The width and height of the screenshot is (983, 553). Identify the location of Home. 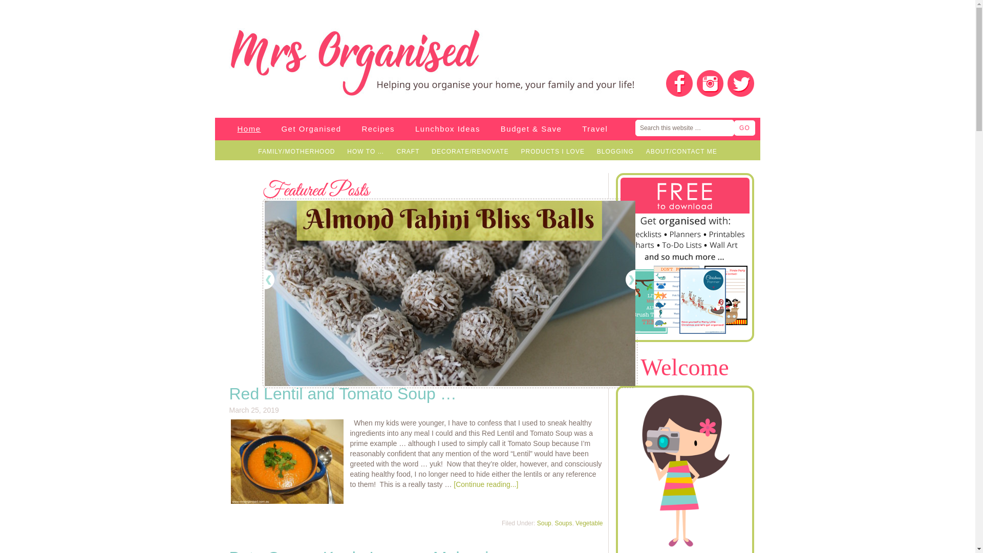
(249, 129).